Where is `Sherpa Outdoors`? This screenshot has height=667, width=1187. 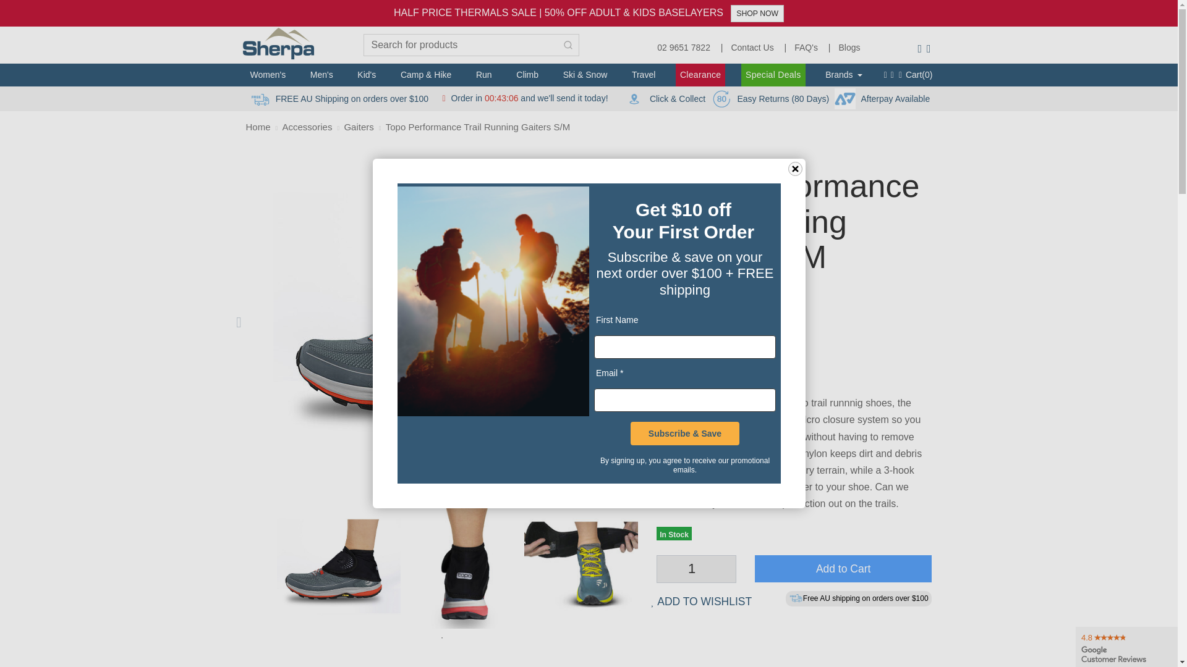 Sherpa Outdoors is located at coordinates (281, 42).